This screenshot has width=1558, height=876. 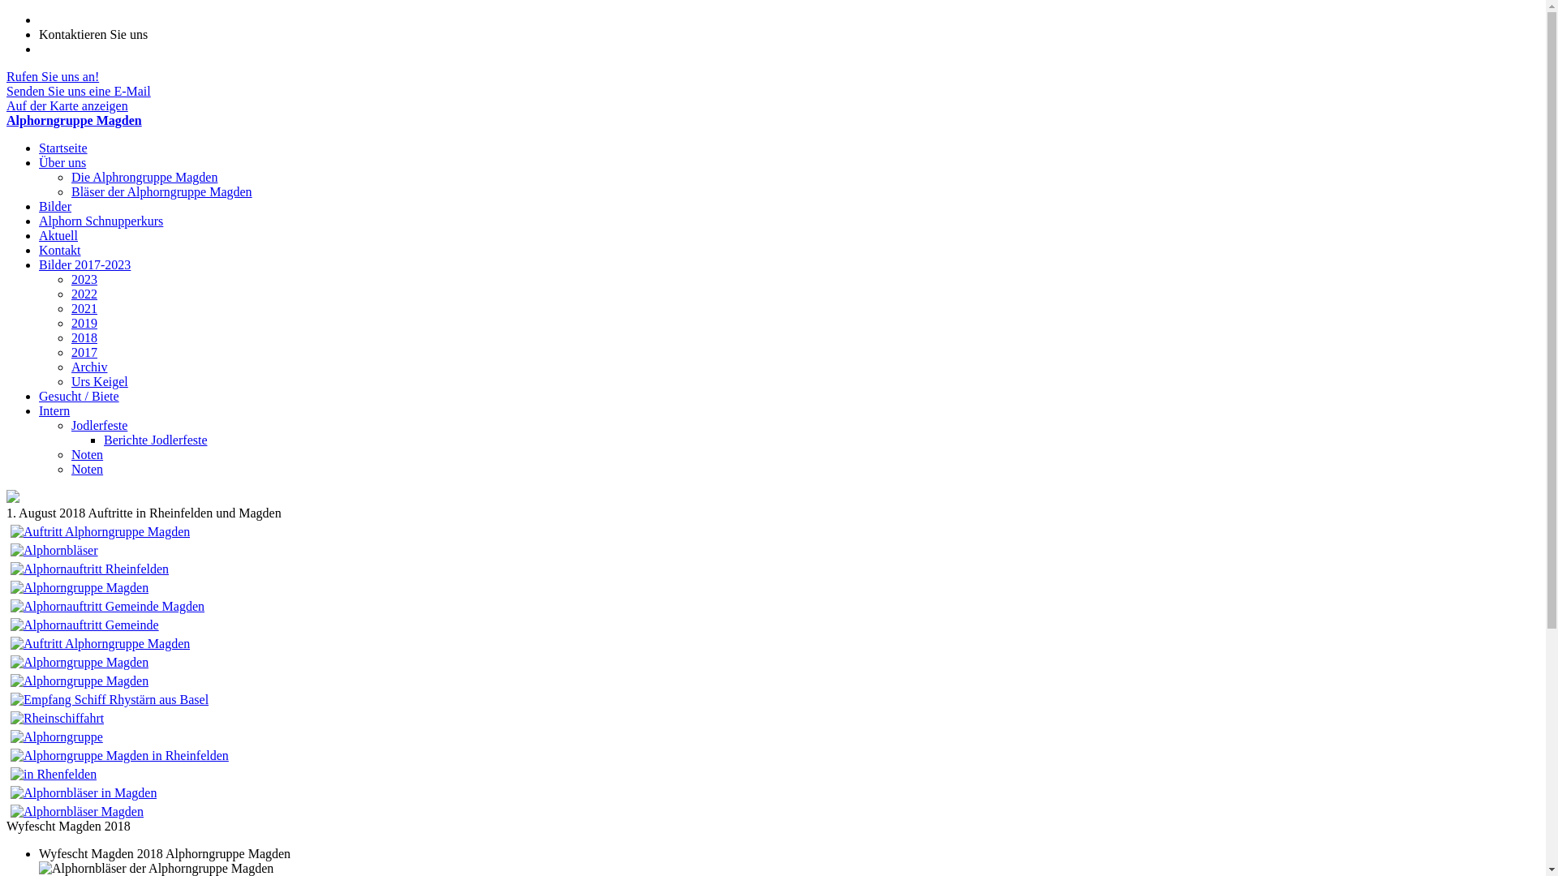 I want to click on 1. August in Rheinfelden Nordwestschweiz, so click(x=80, y=681).